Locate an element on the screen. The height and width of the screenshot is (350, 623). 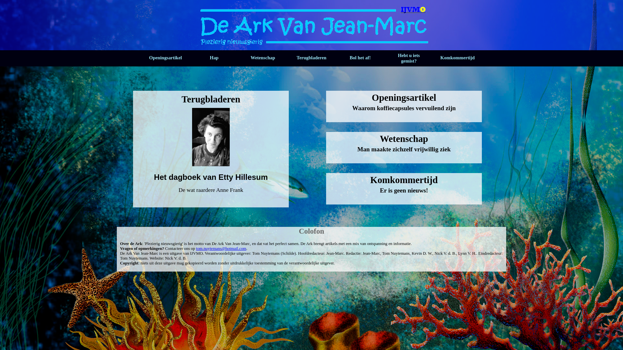
Openingsartikel is located at coordinates (165, 58).